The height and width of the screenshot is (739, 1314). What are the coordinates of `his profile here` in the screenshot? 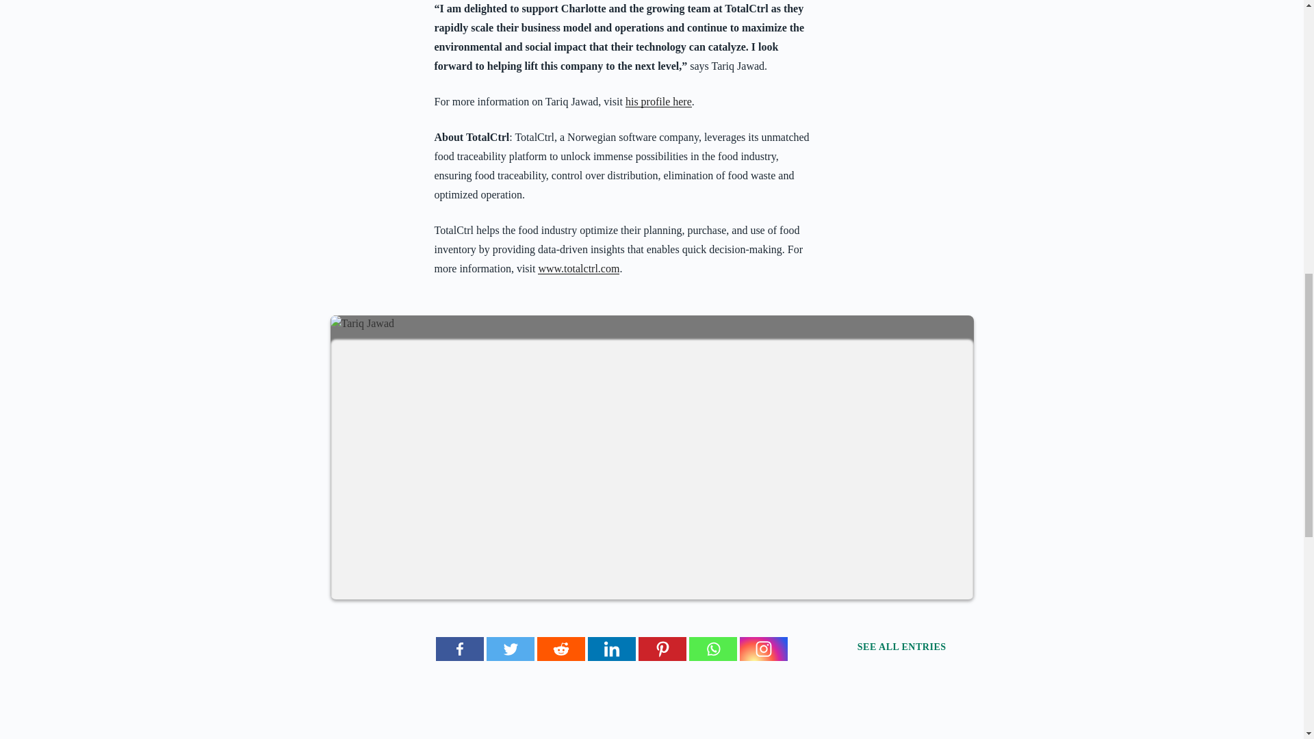 It's located at (658, 101).